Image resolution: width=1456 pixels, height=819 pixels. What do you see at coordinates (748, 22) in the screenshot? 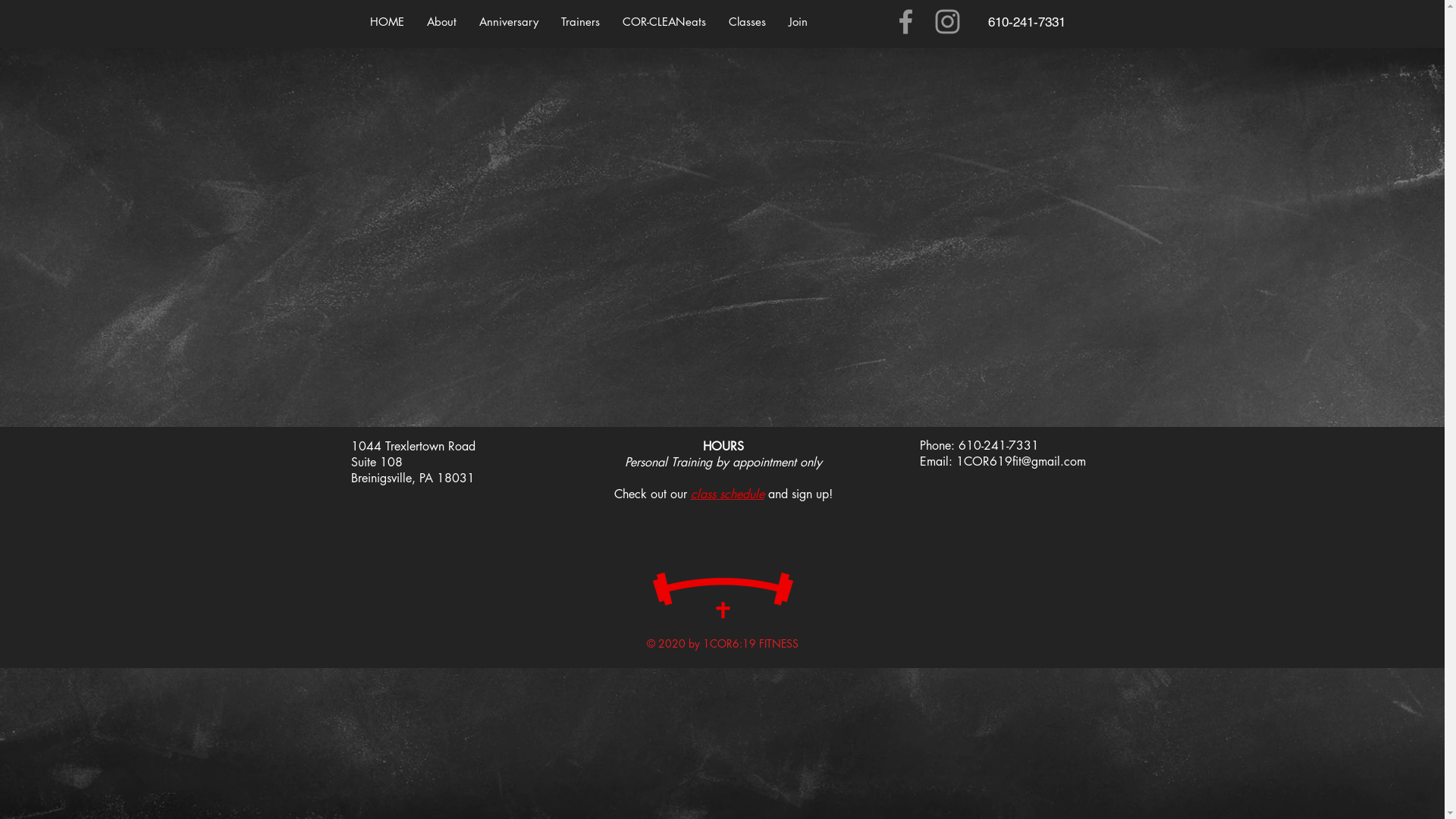
I see `Classes` at bounding box center [748, 22].